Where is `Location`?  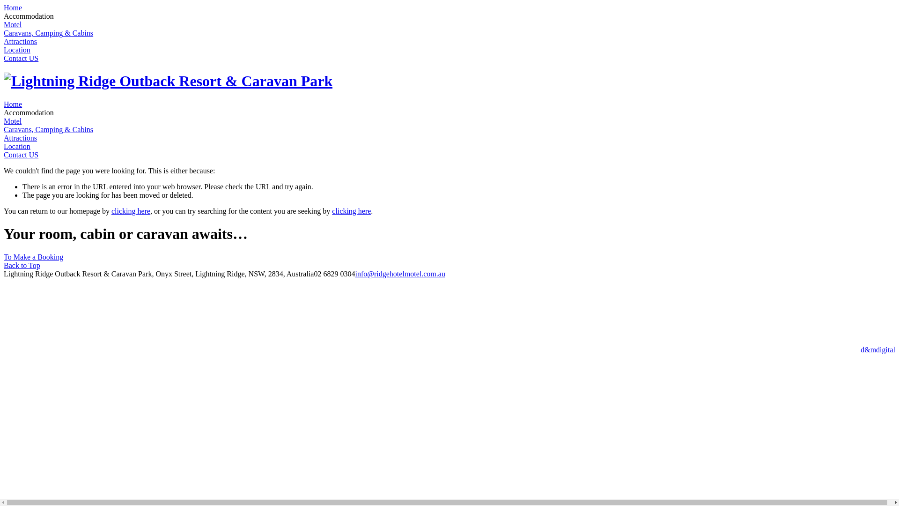 Location is located at coordinates (17, 50).